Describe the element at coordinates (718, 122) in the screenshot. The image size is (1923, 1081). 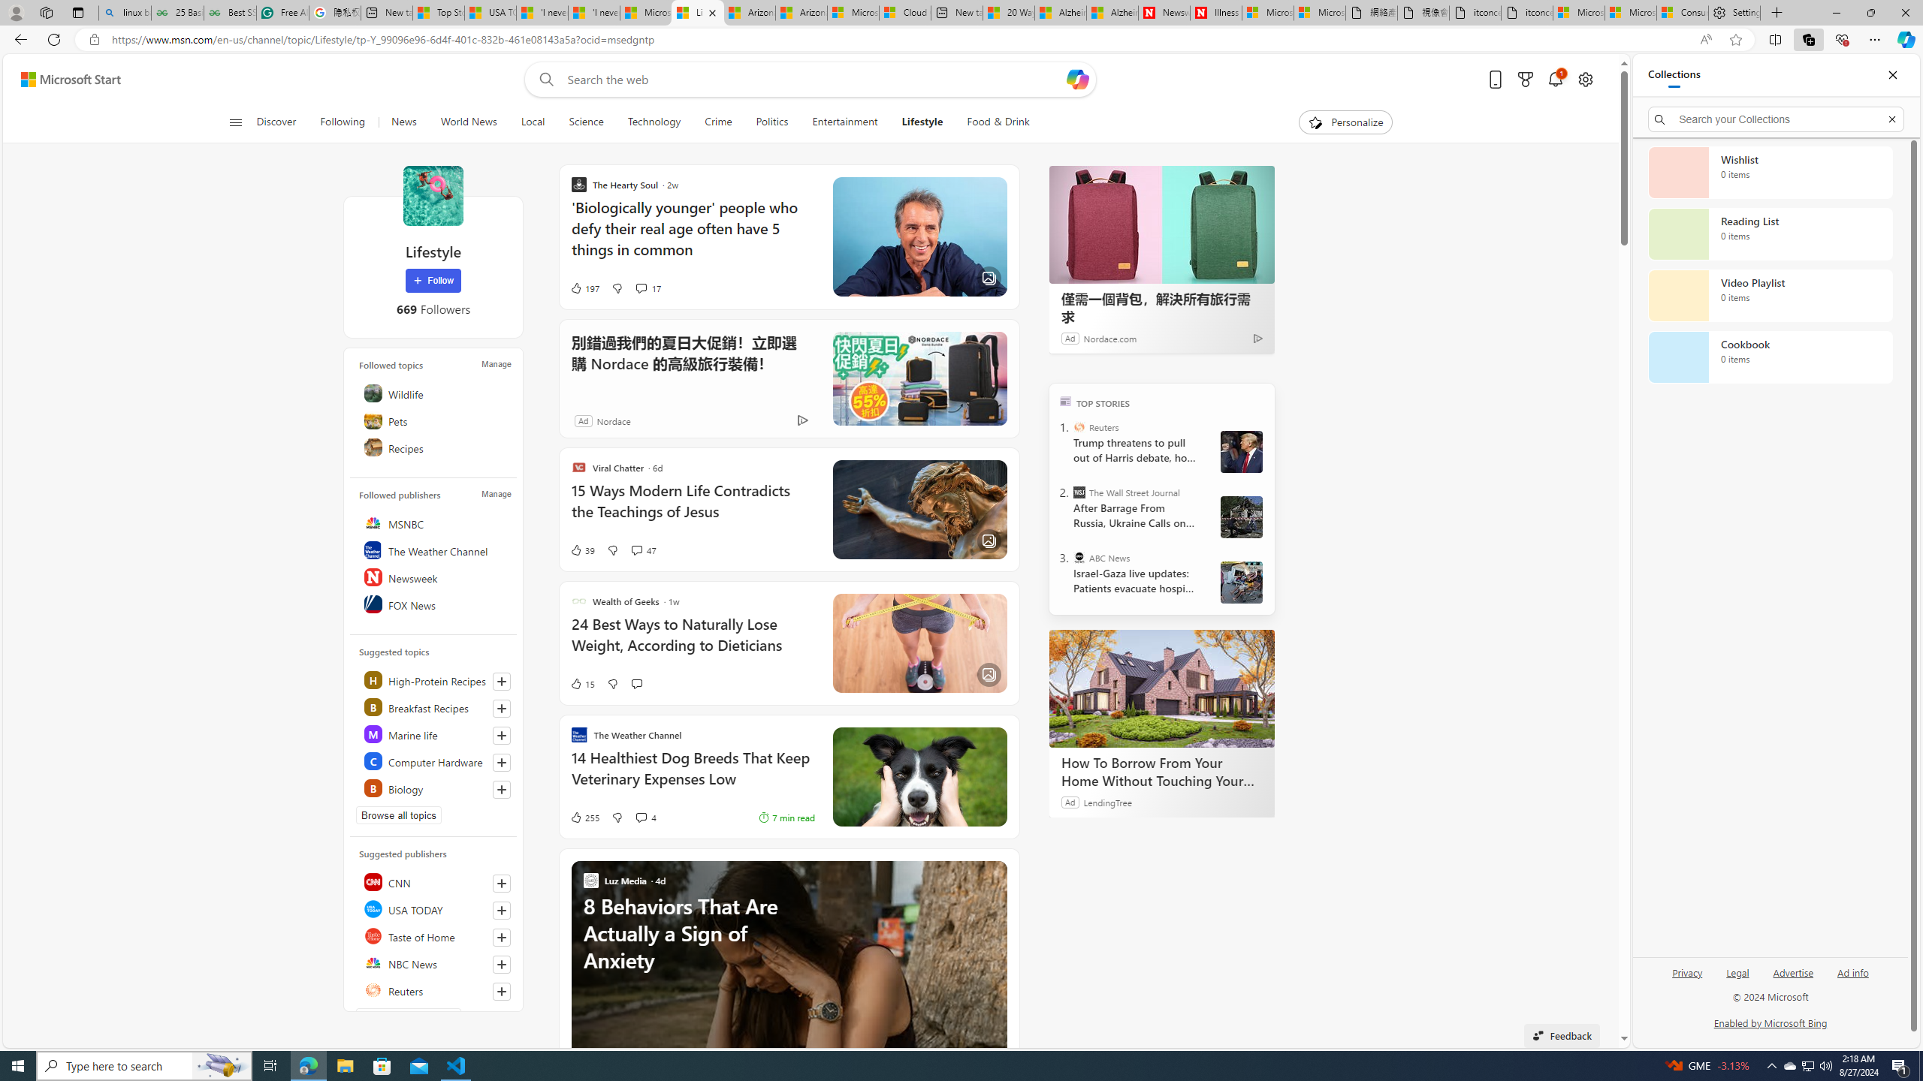
I see `Crime` at that location.